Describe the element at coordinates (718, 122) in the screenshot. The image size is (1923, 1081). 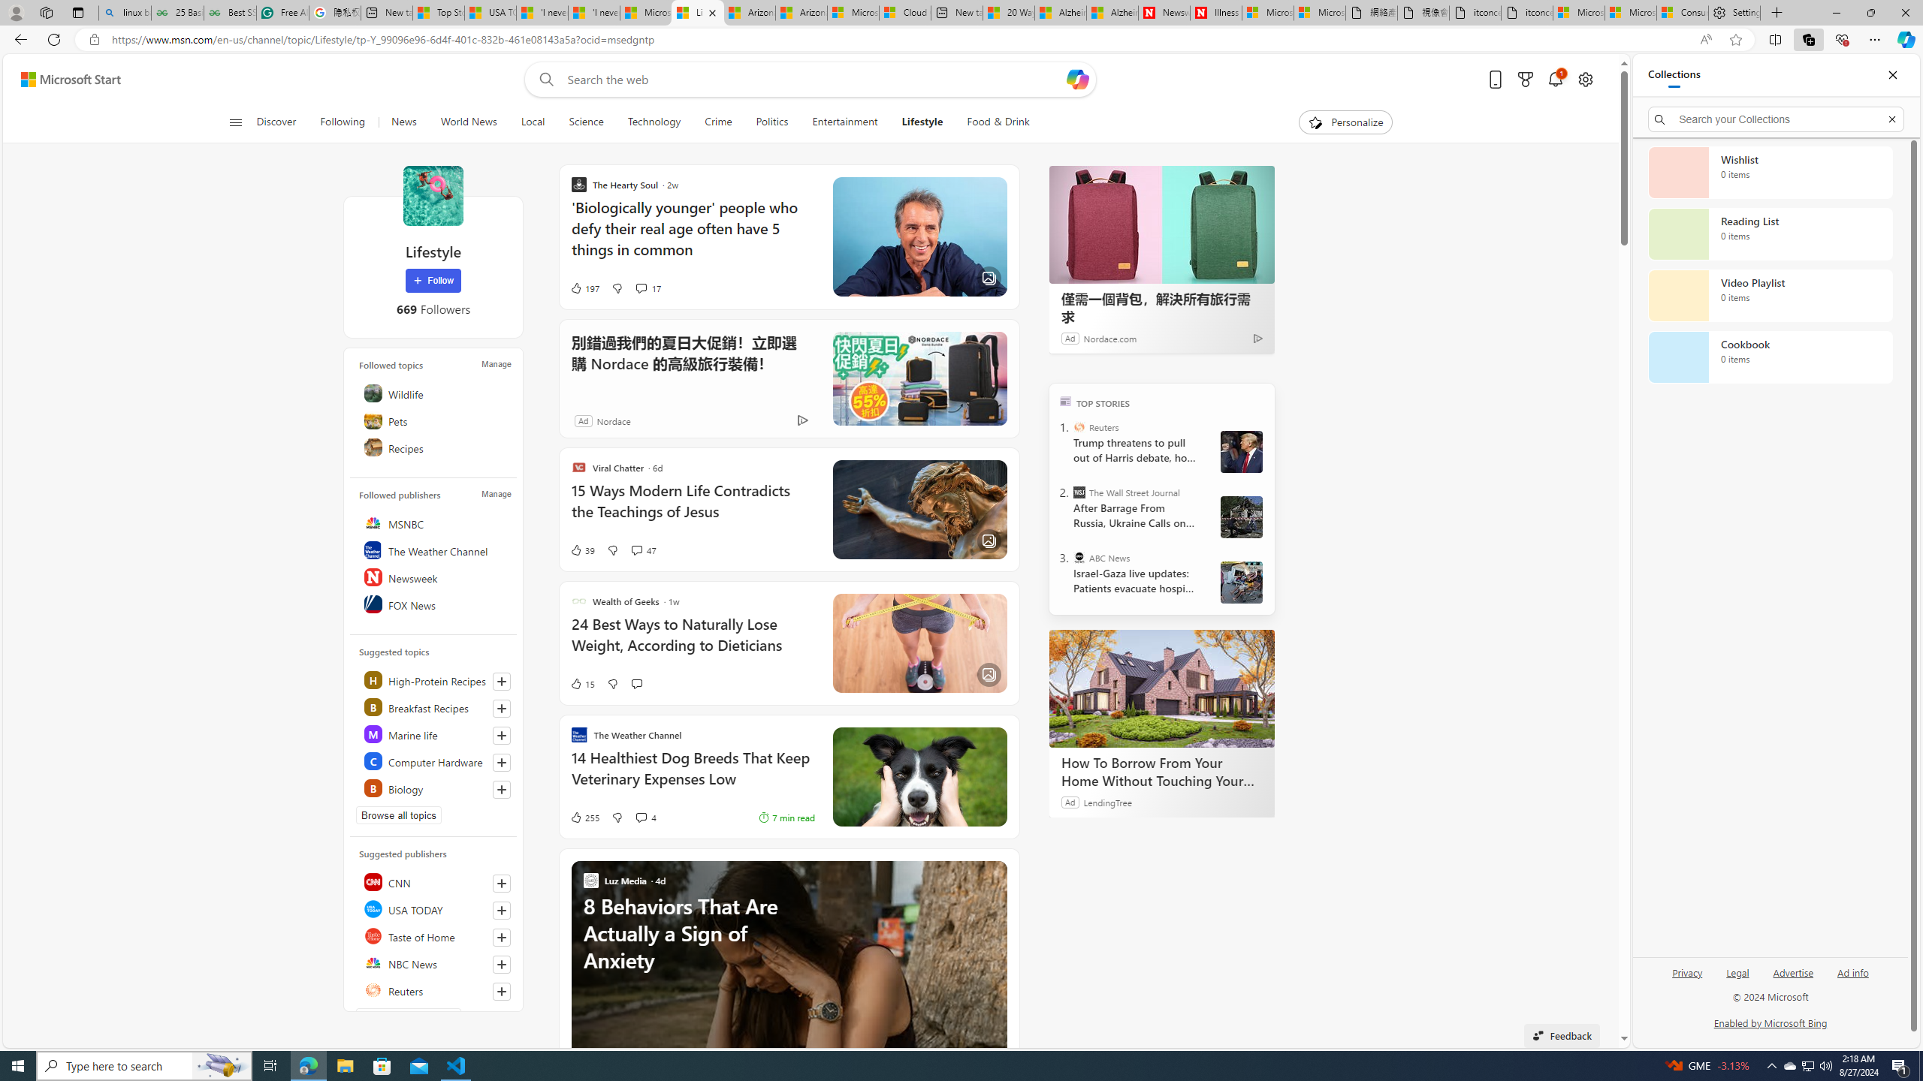
I see `Crime` at that location.